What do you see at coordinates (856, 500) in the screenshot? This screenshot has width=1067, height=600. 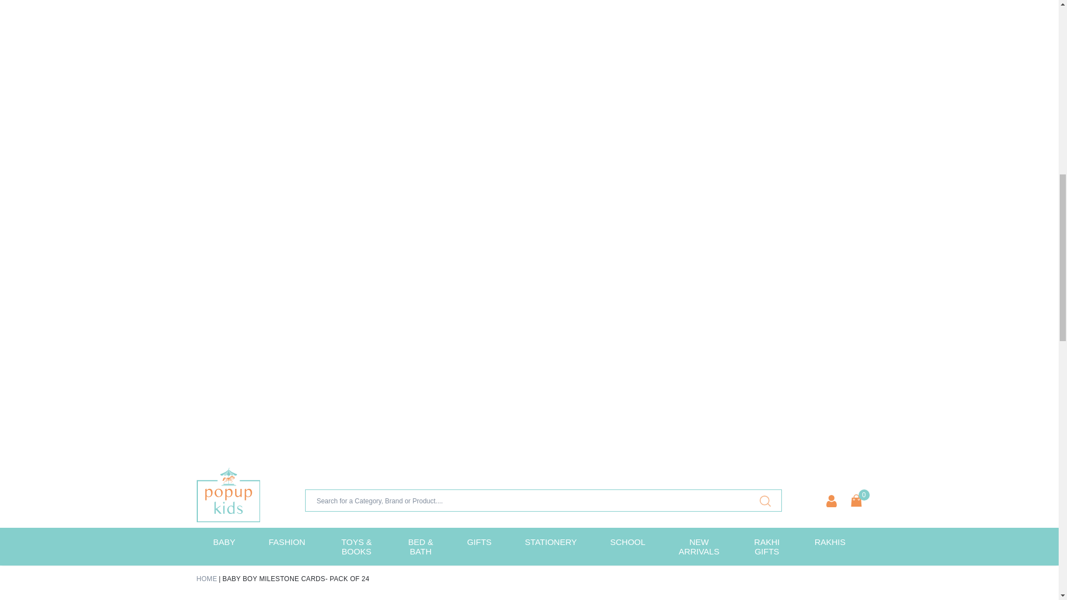 I see `Cart Icon` at bounding box center [856, 500].